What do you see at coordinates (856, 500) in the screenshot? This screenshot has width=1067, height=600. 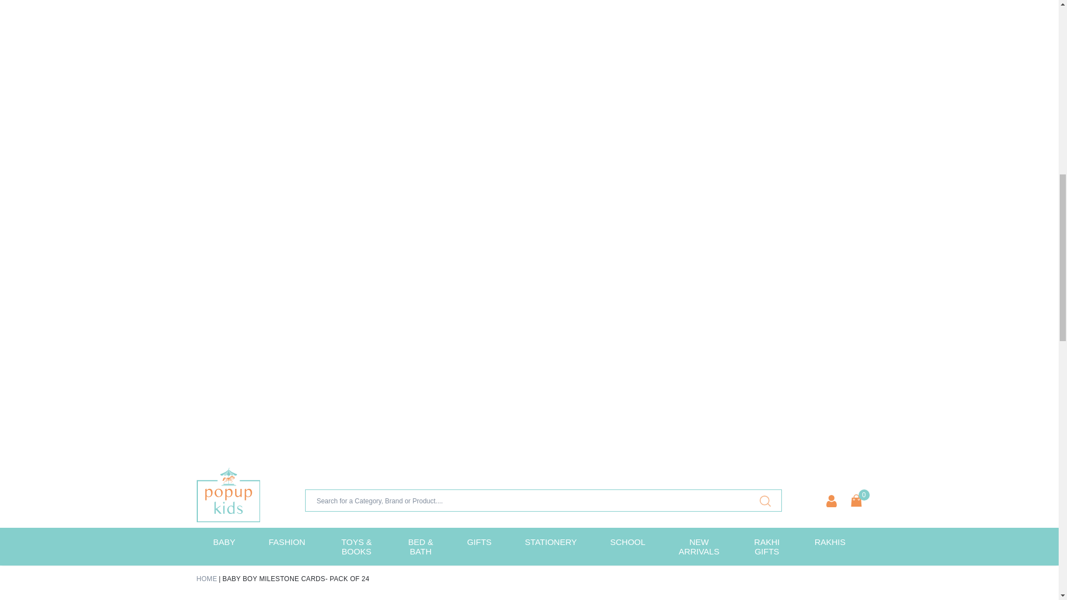 I see `Cart Icon` at bounding box center [856, 500].